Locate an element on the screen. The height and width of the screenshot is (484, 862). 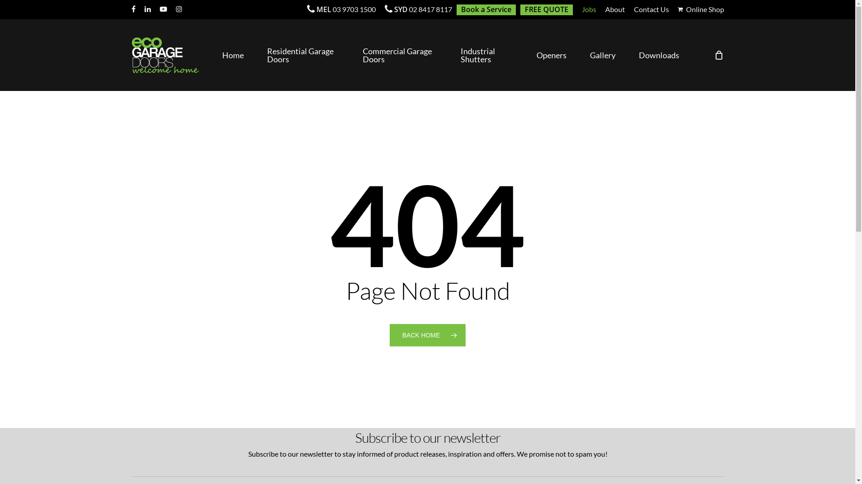
BACK HOME is located at coordinates (427, 335).